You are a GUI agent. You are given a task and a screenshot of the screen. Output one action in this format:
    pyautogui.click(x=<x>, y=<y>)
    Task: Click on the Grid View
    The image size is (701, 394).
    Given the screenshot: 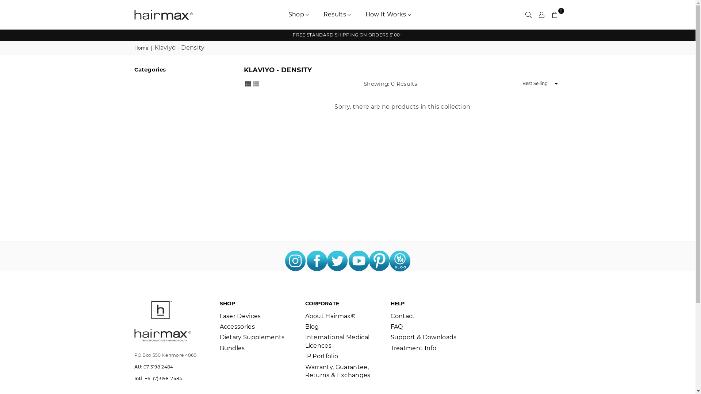 What is the action you would take?
    pyautogui.click(x=248, y=83)
    